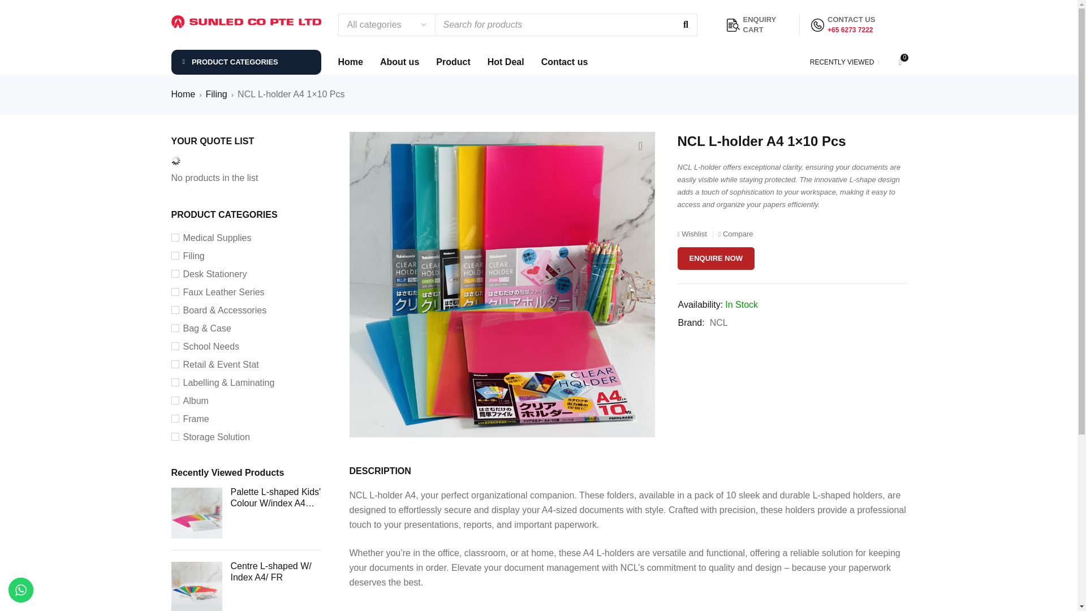 This screenshot has height=611, width=1086. Describe the element at coordinates (685, 24) in the screenshot. I see `Search` at that location.